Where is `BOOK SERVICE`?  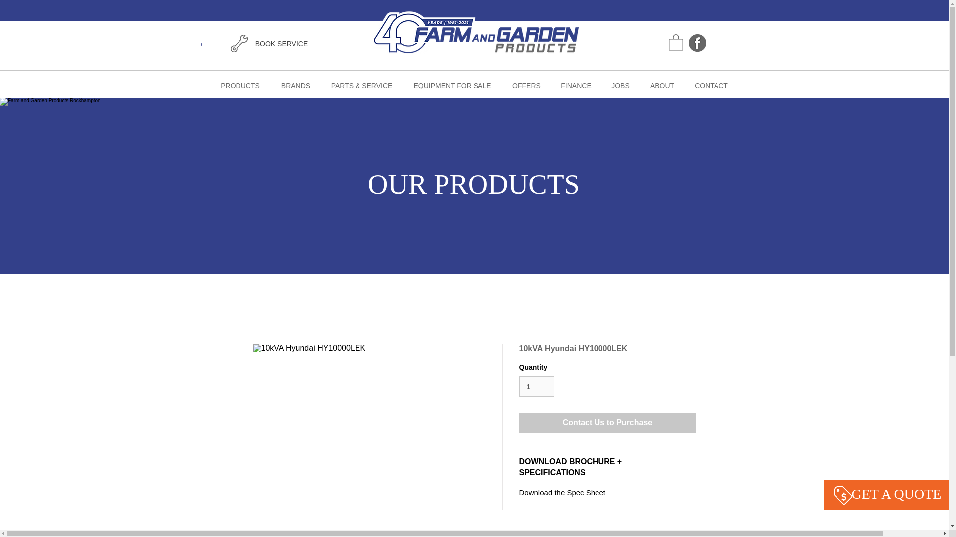 BOOK SERVICE is located at coordinates (281, 44).